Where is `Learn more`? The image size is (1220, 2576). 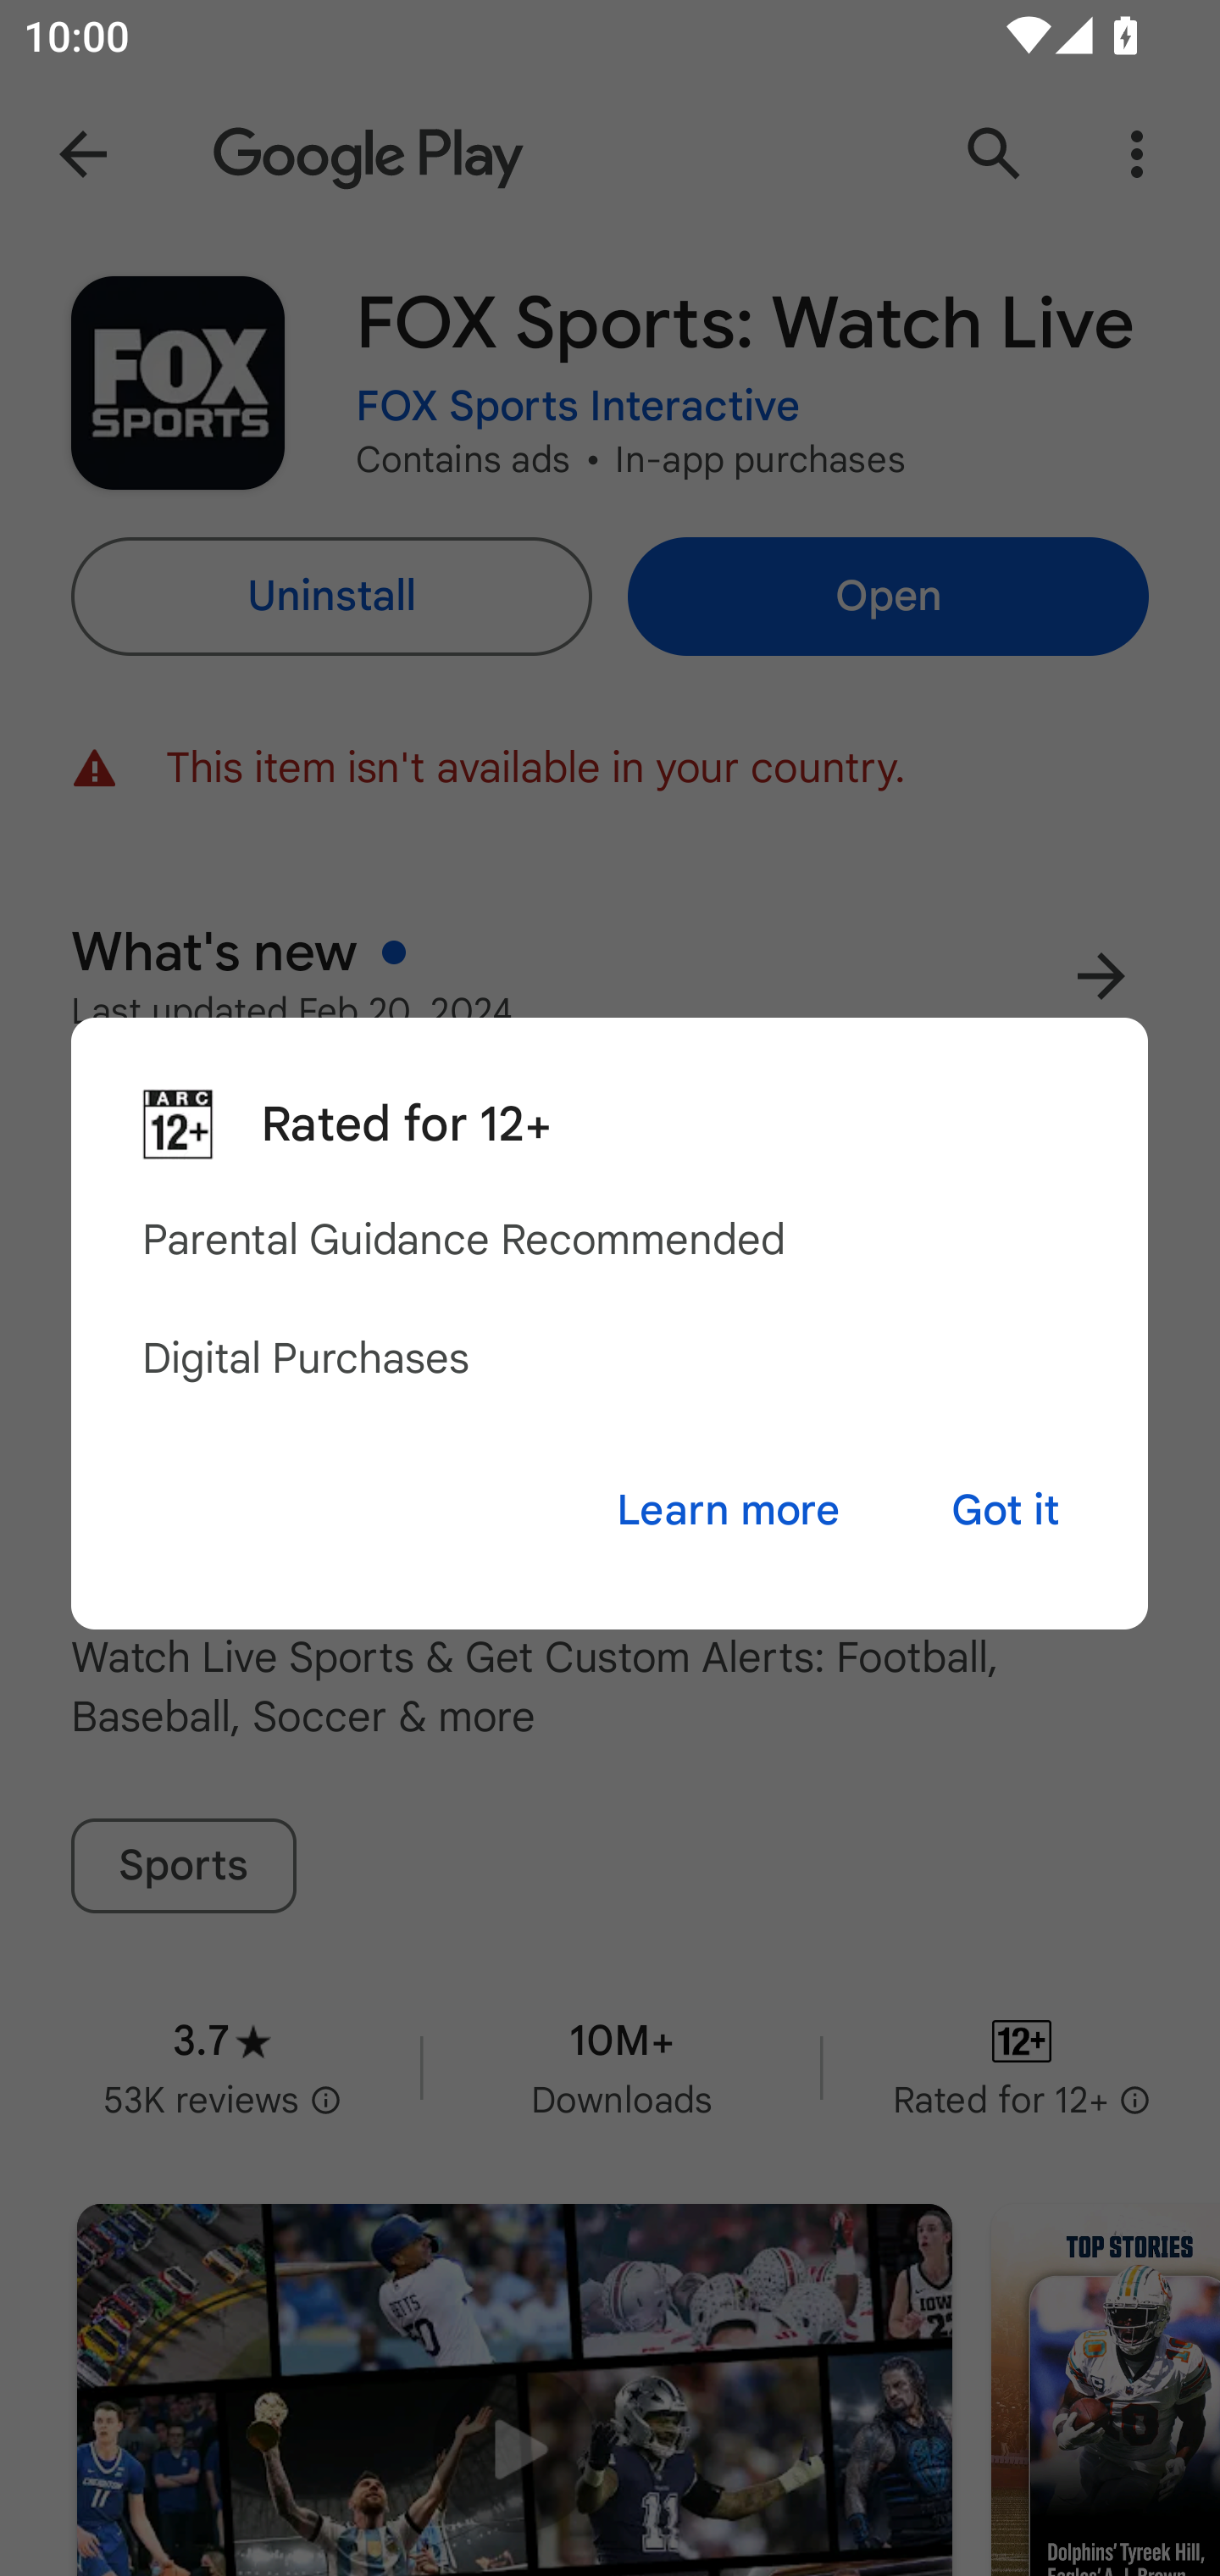 Learn more is located at coordinates (728, 1510).